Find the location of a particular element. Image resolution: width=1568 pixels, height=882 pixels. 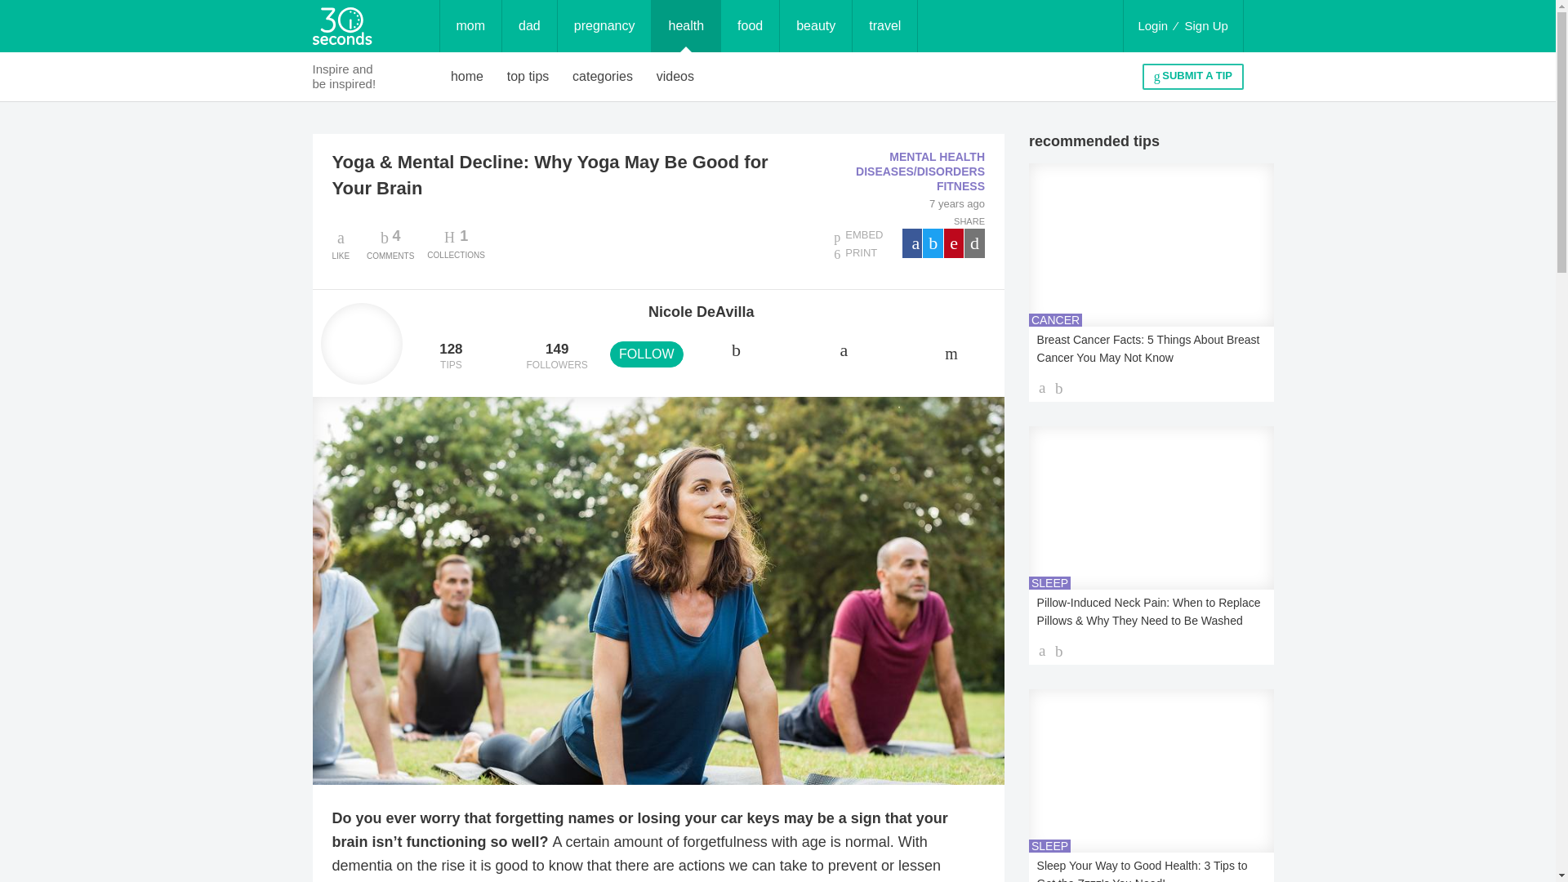

health is located at coordinates (529, 26).